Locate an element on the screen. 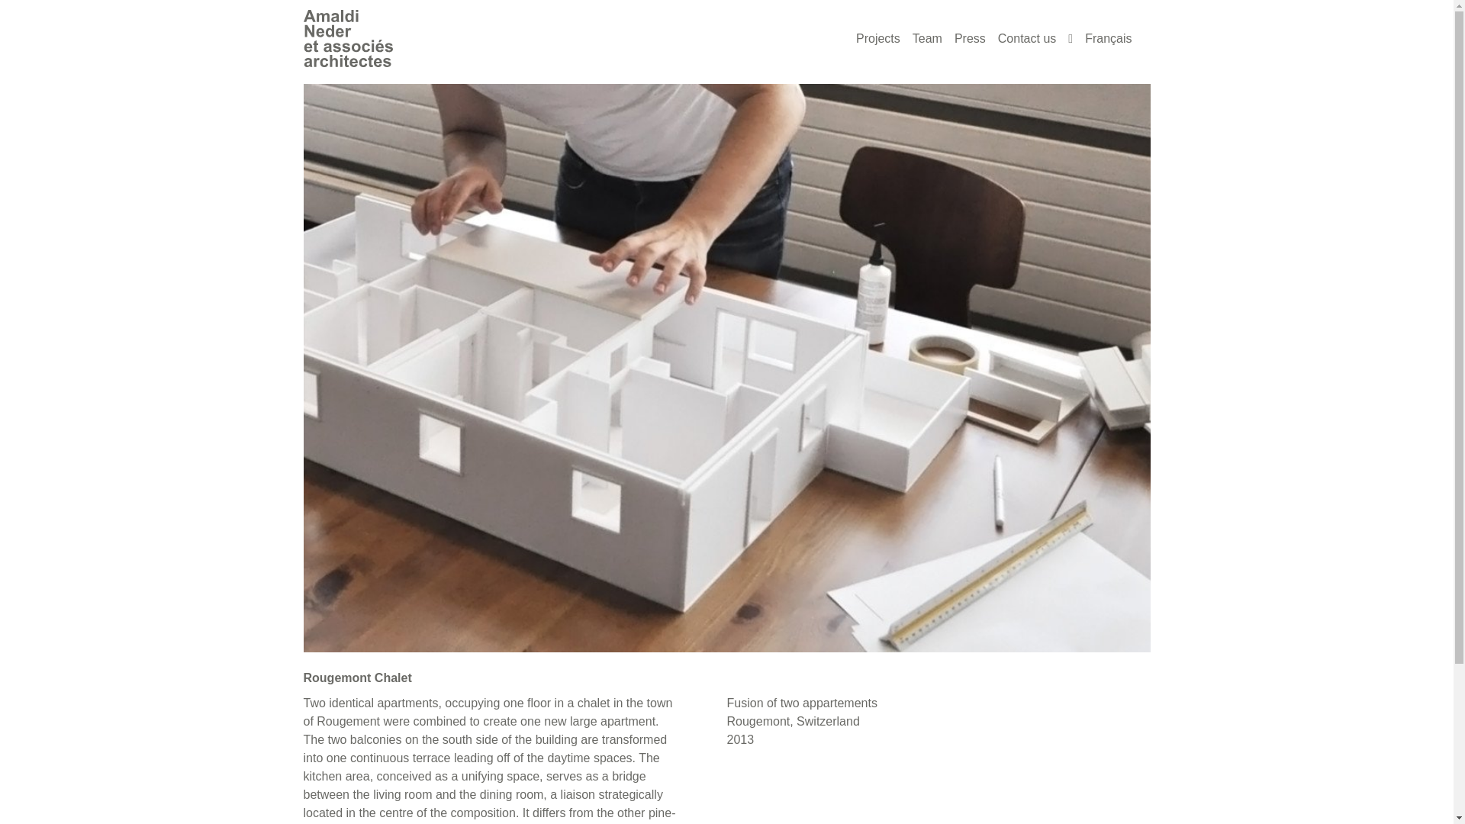  Contact us is located at coordinates (1027, 38).